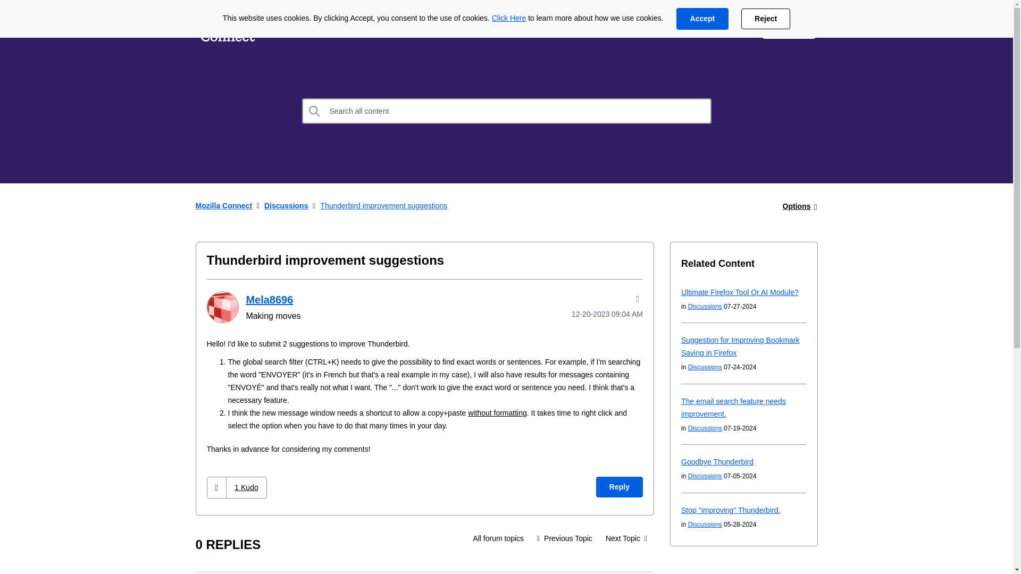  What do you see at coordinates (269, 299) in the screenshot?
I see `Mela8696` at bounding box center [269, 299].